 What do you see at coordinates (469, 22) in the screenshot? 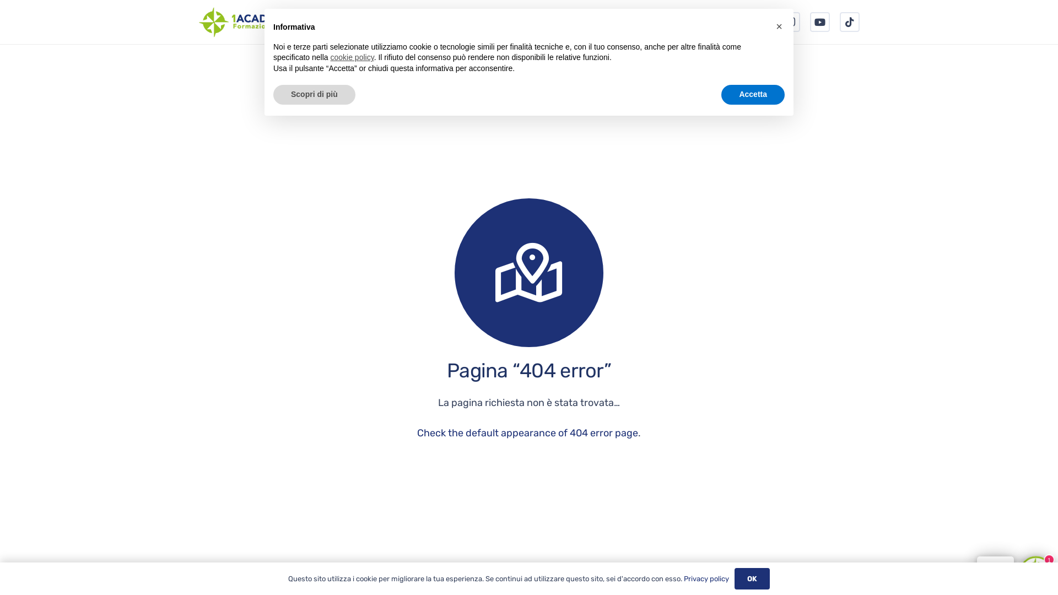
I see `Chi siamo` at bounding box center [469, 22].